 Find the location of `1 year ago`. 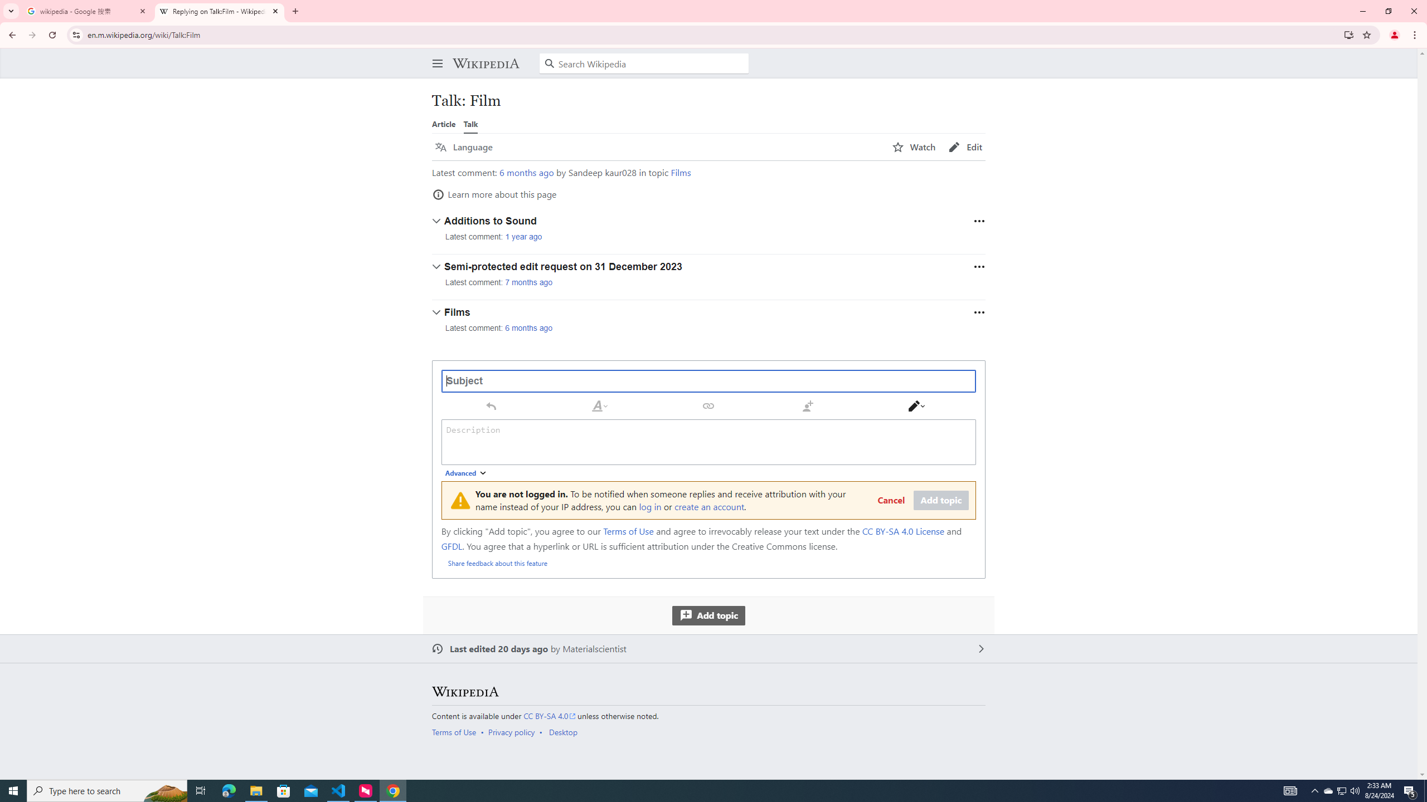

1 year ago is located at coordinates (523, 237).